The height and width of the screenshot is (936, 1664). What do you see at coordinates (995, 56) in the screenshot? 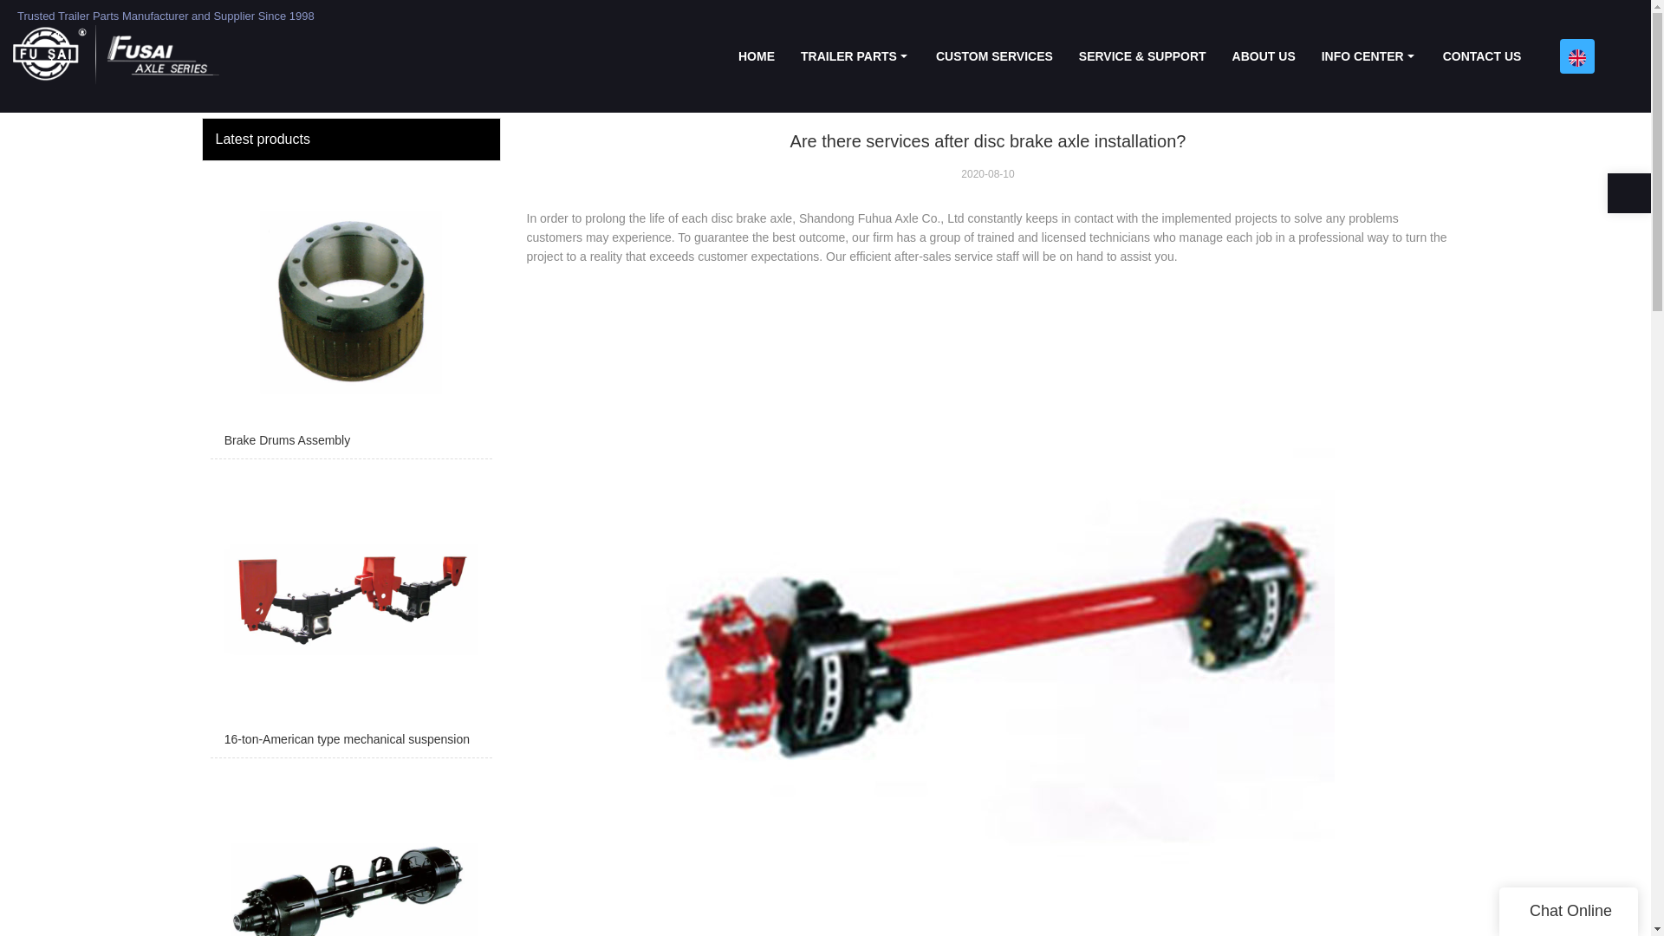
I see `CUSTOM SERVICES` at bounding box center [995, 56].